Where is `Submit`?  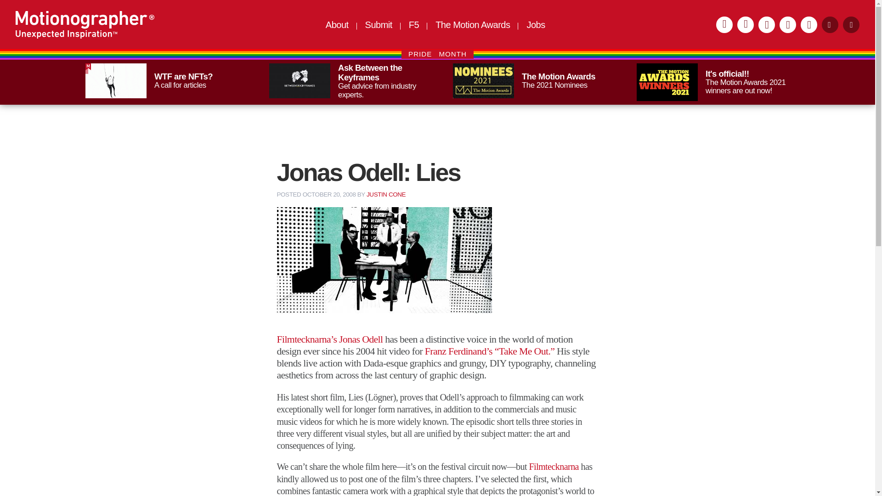
Submit is located at coordinates (767, 25).